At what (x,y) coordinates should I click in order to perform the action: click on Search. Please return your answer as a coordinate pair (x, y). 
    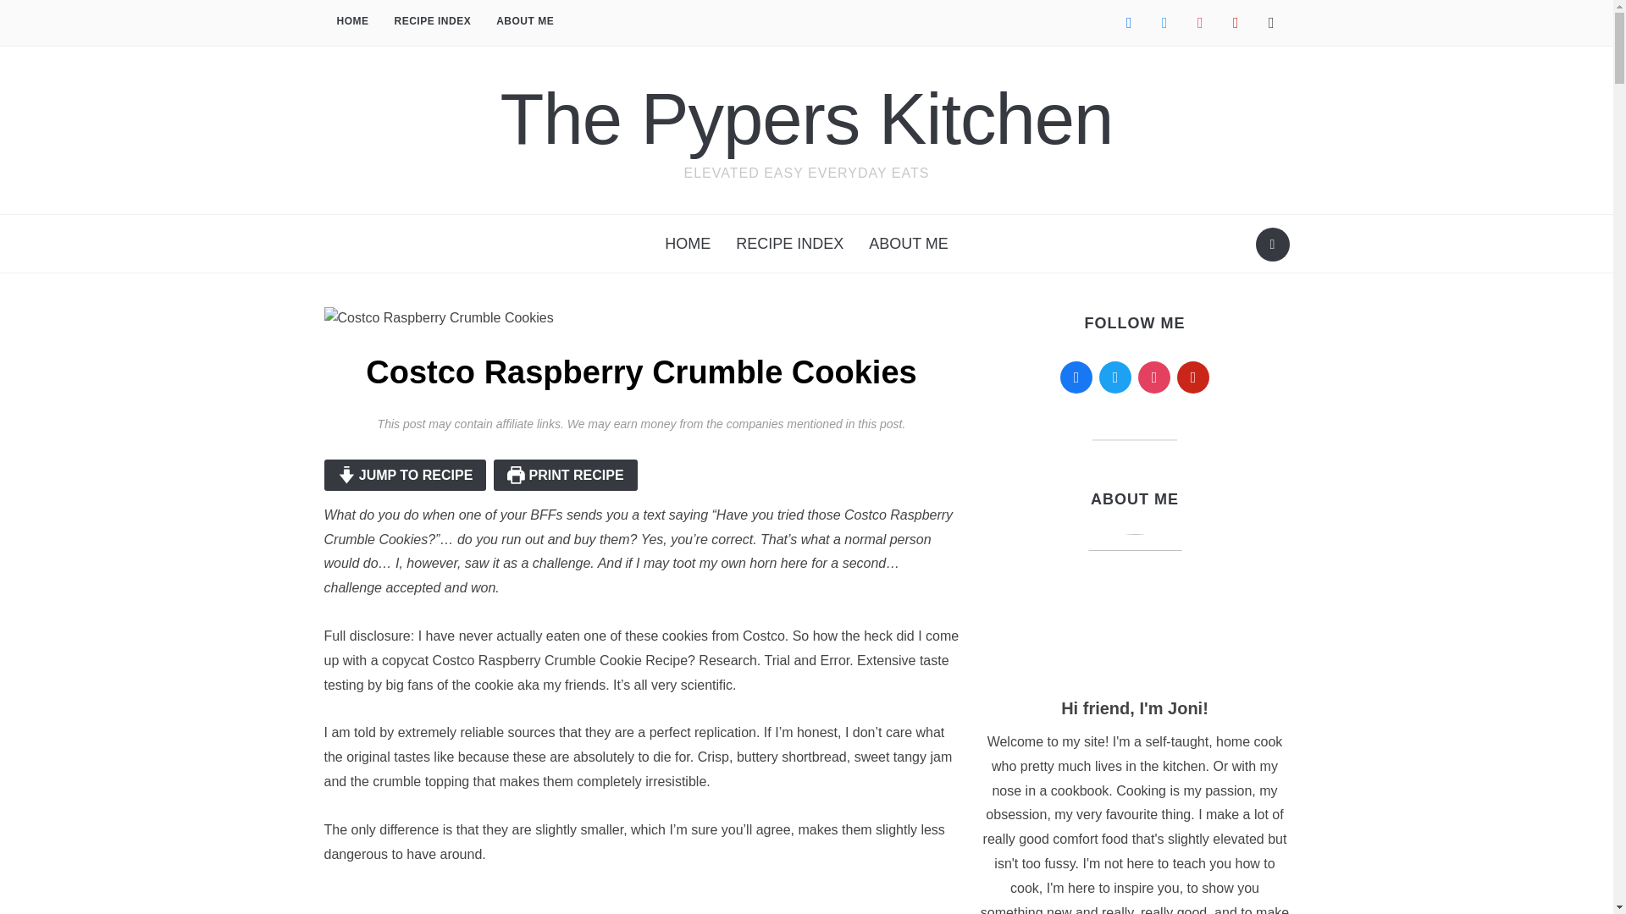
    Looking at the image, I should click on (1272, 244).